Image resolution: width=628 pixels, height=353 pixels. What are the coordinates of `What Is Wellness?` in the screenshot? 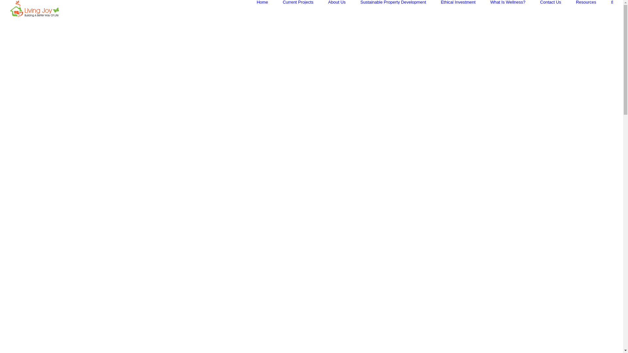 It's located at (508, 2).